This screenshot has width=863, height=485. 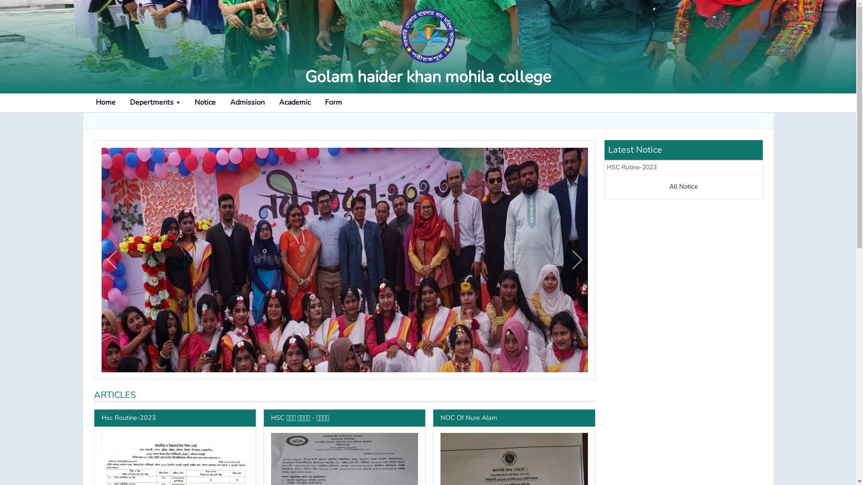 I want to click on Form, so click(x=334, y=102).